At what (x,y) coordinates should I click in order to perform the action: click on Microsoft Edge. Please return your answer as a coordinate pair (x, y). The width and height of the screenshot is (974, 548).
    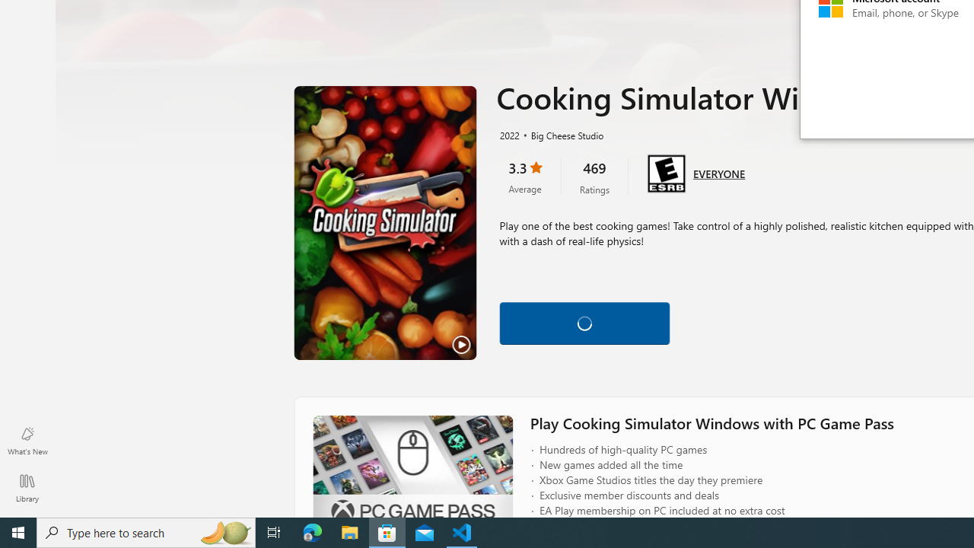
    Looking at the image, I should click on (313, 533).